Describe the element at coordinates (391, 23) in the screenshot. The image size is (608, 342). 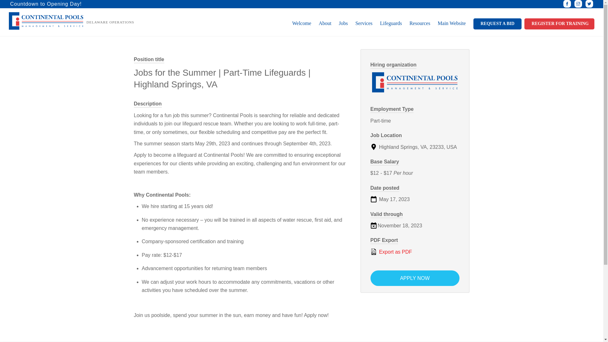
I see `Lifeguards` at that location.